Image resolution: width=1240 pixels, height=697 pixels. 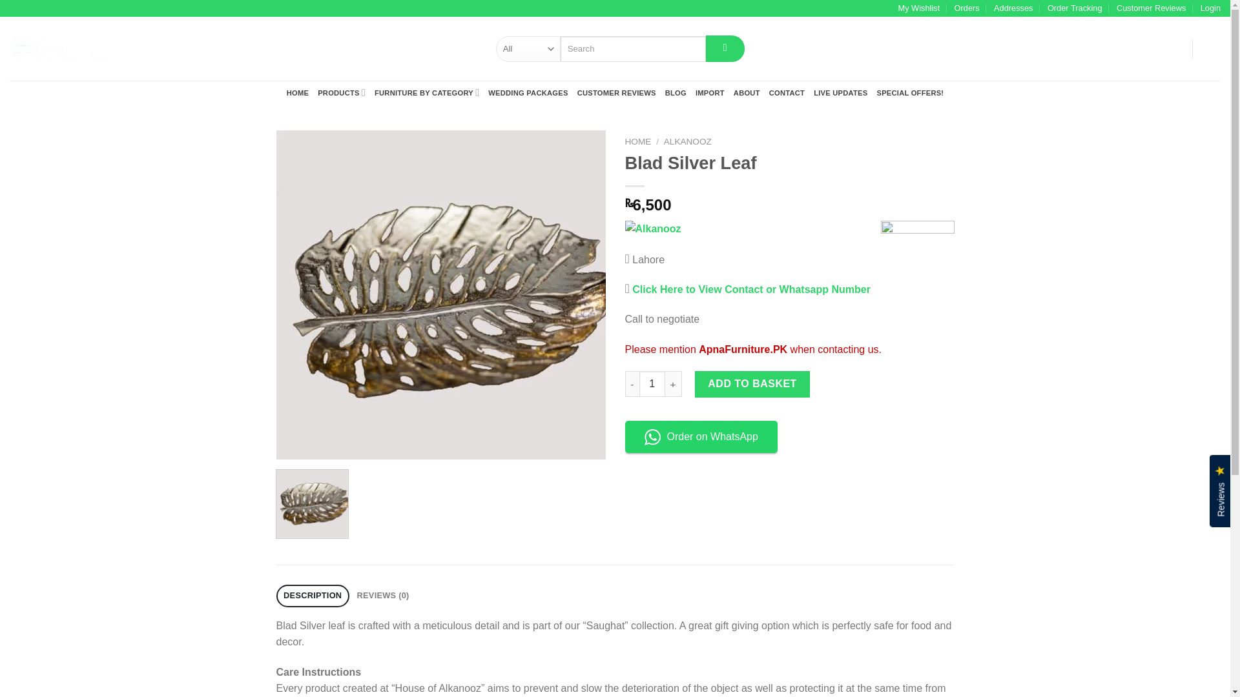 I want to click on 1, so click(x=652, y=383).